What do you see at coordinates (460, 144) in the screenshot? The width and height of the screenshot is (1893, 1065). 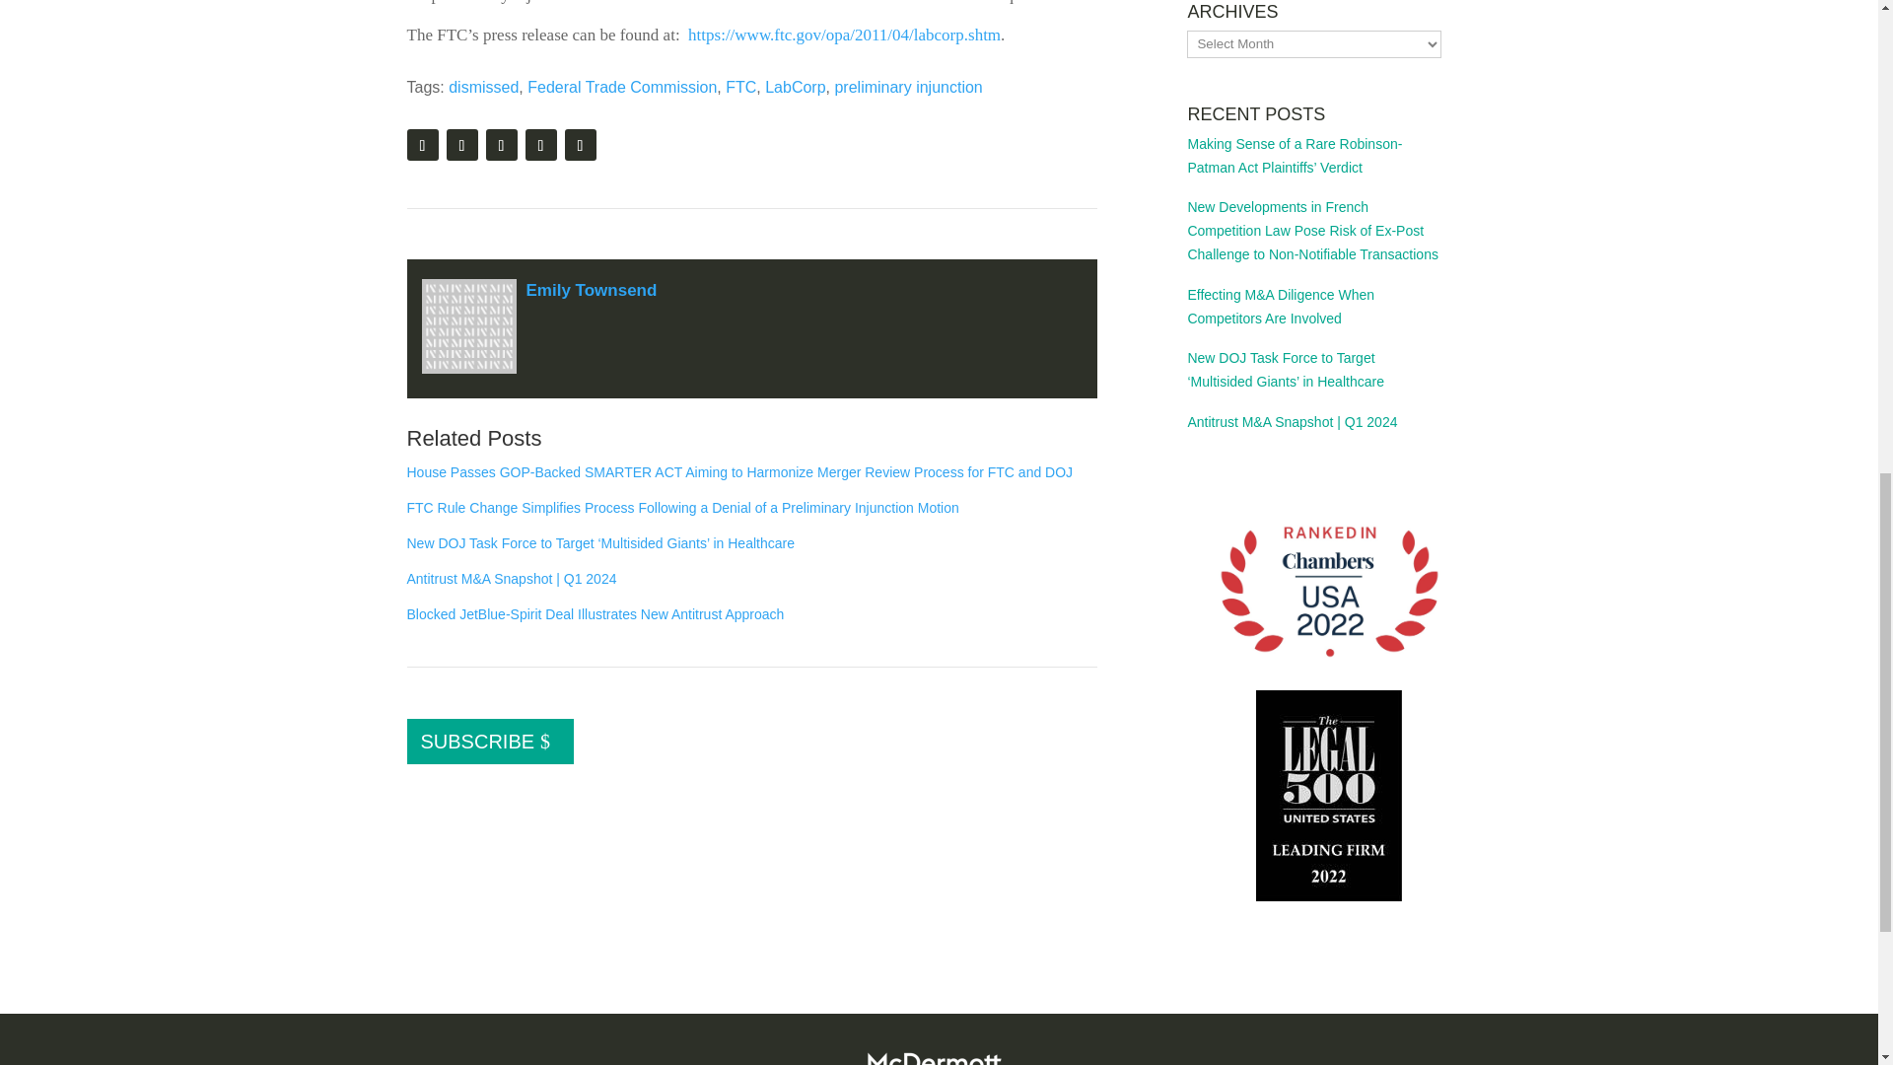 I see `E-Mail` at bounding box center [460, 144].